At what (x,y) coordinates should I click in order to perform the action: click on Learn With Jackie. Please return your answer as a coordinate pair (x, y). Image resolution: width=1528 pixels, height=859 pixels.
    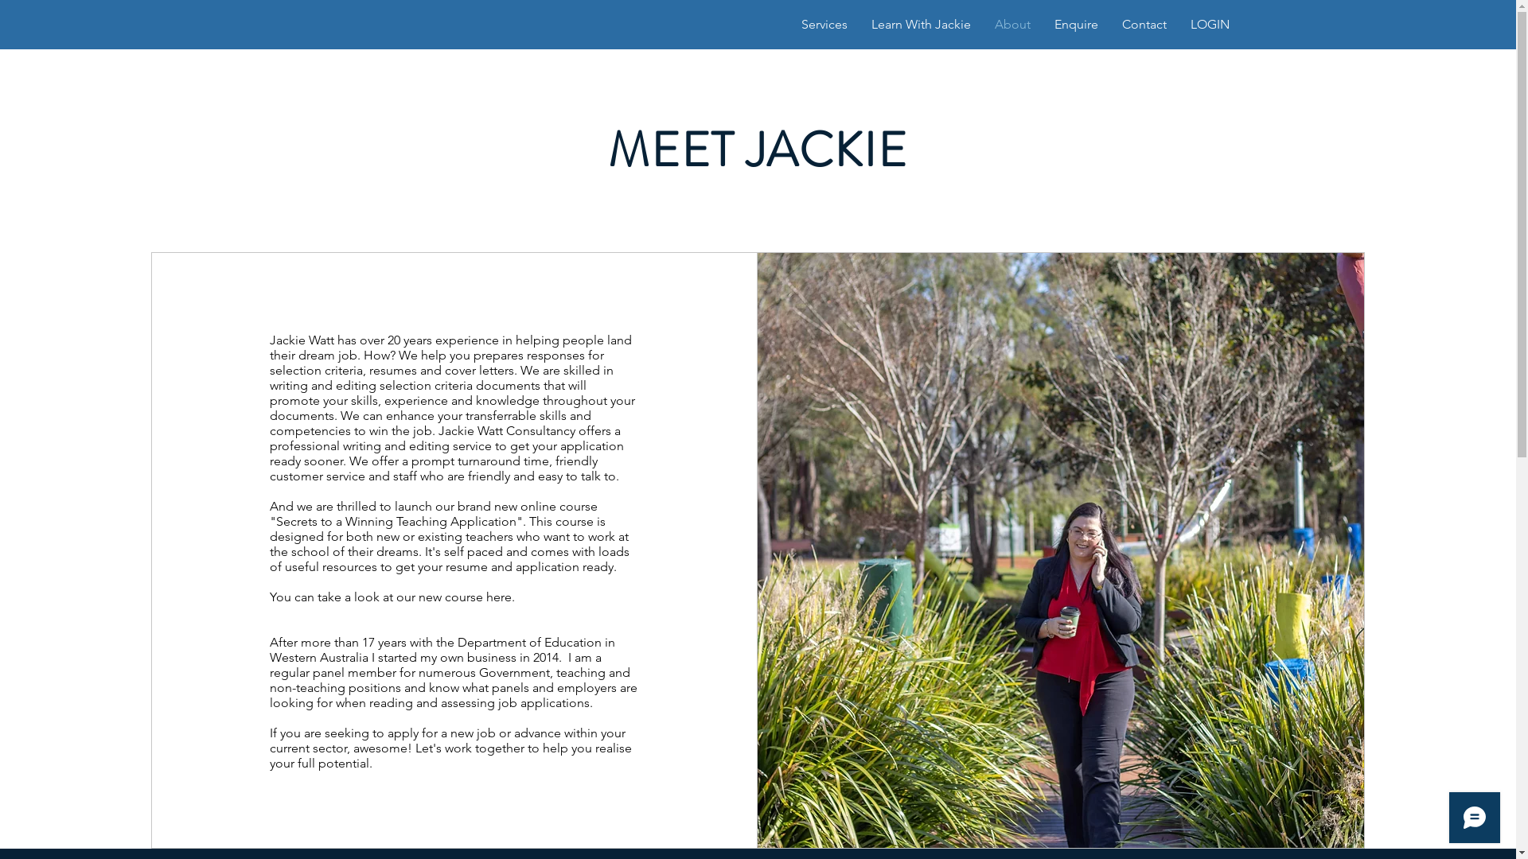
    Looking at the image, I should click on (922, 25).